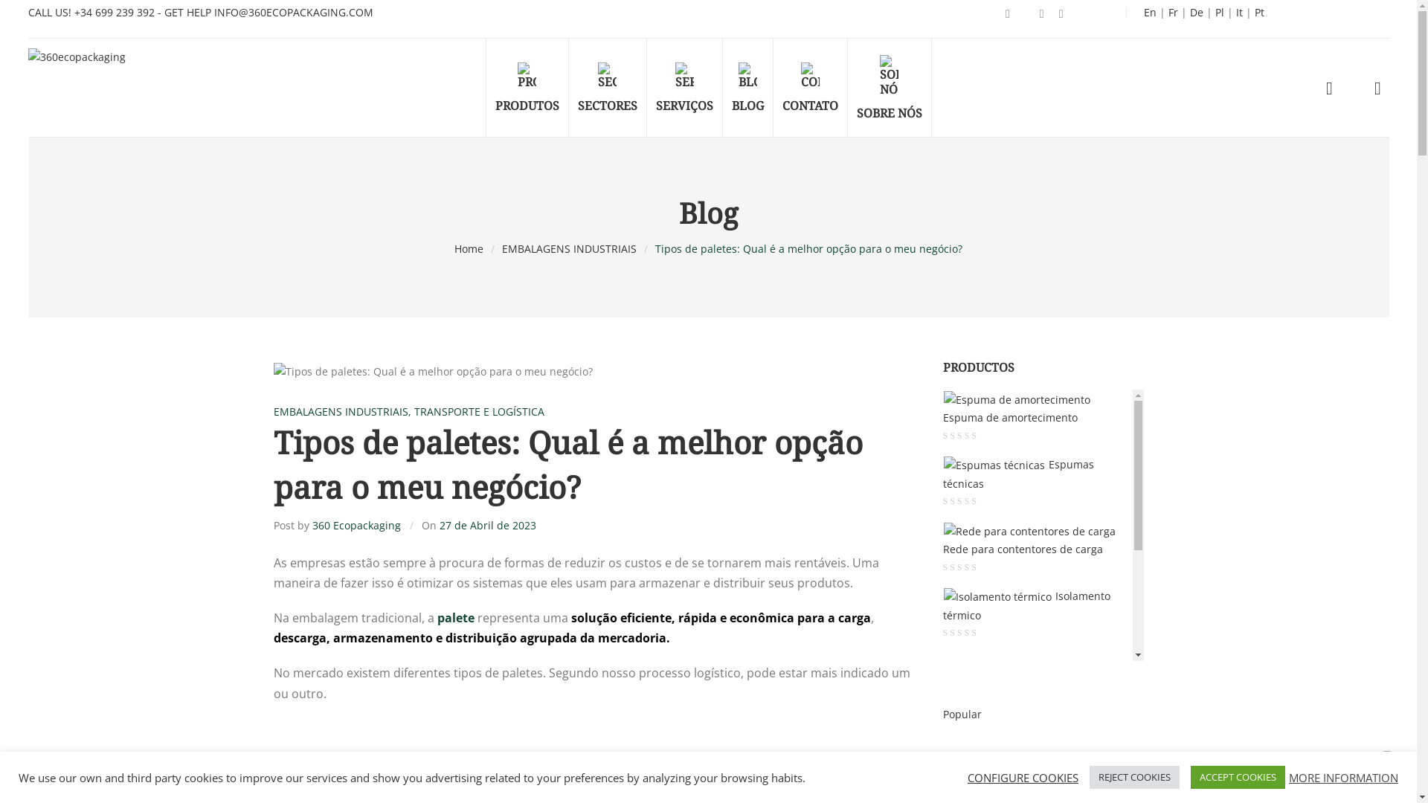 The image size is (1428, 803). Describe the element at coordinates (607, 88) in the screenshot. I see `SECTORES` at that location.